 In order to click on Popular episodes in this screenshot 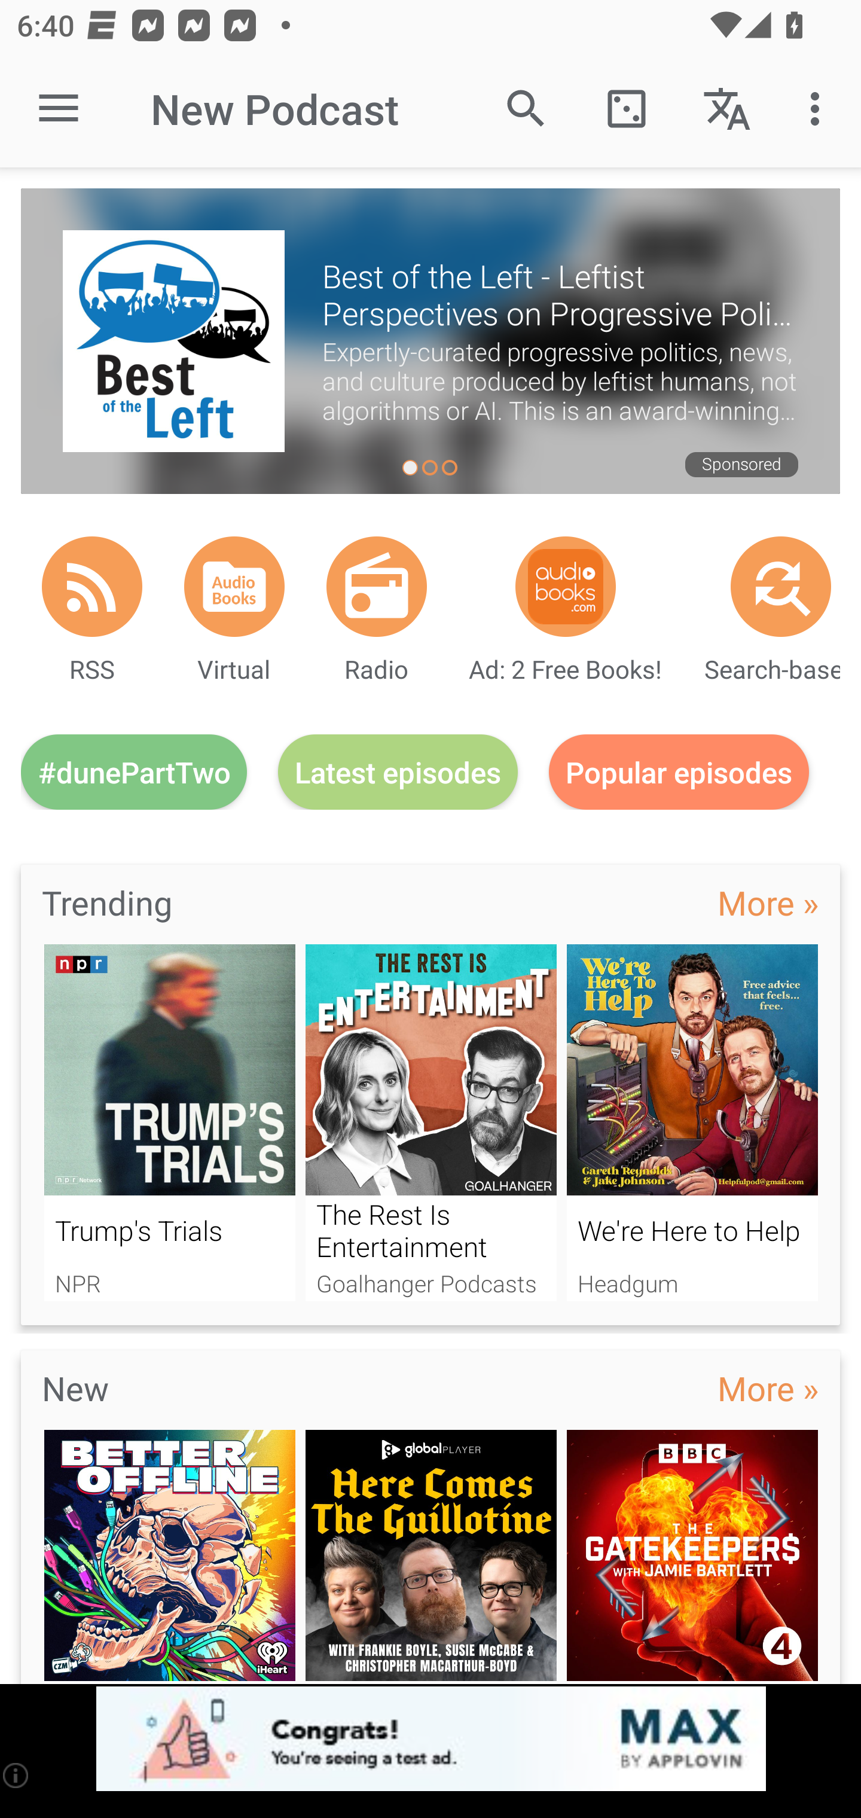, I will do `click(679, 771)`.